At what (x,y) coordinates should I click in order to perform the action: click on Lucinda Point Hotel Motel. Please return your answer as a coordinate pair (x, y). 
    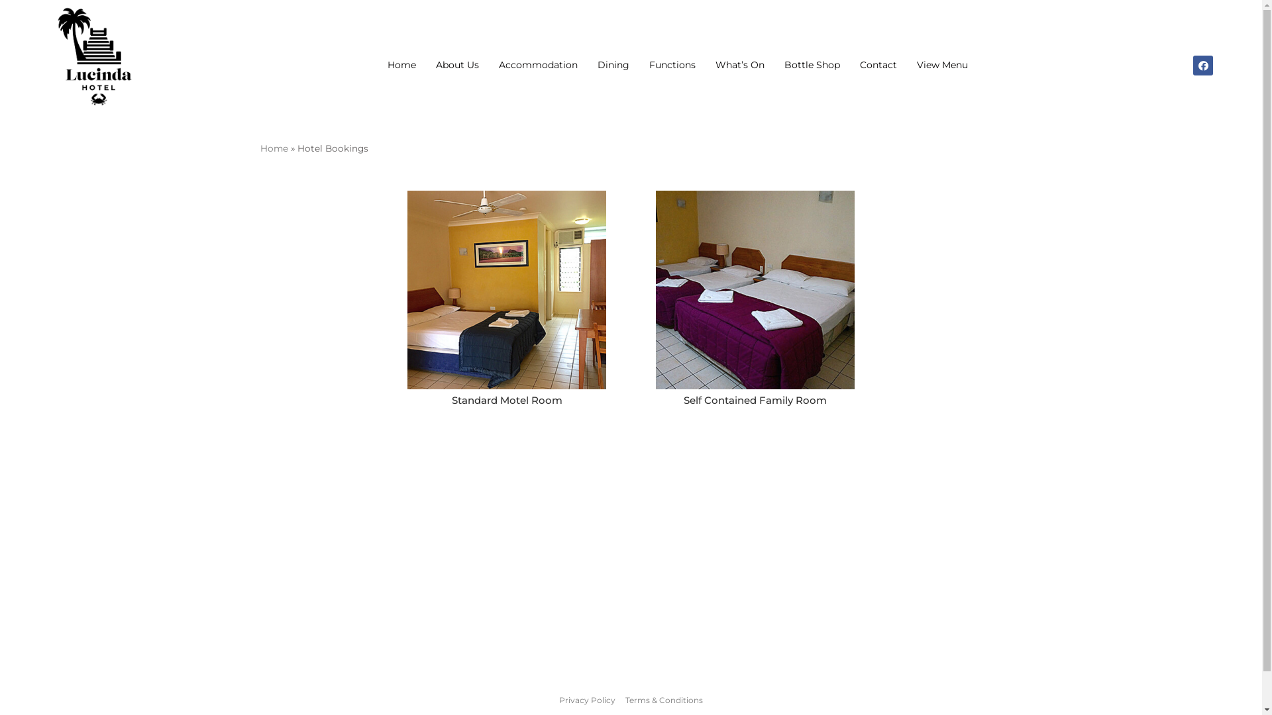
    Looking at the image, I should click on (631, 566).